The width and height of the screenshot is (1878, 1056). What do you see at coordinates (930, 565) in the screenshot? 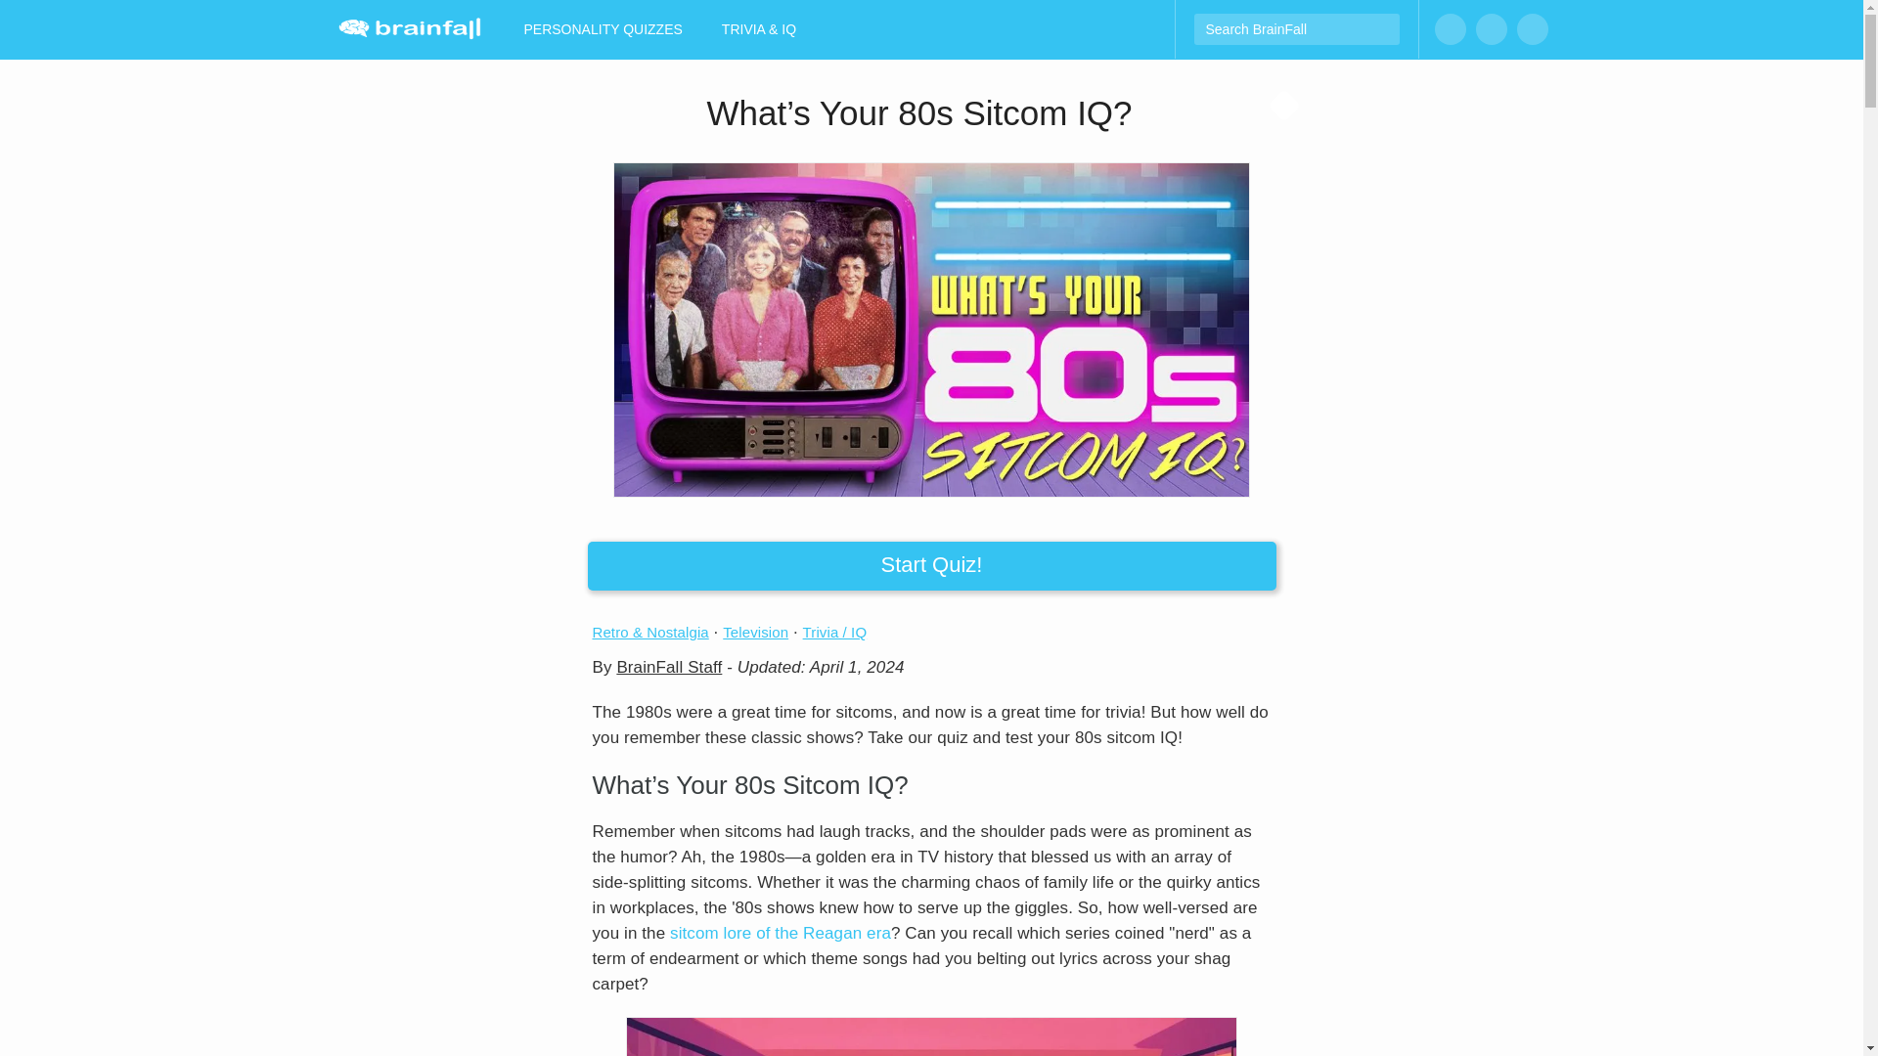
I see `Start Quiz!` at bounding box center [930, 565].